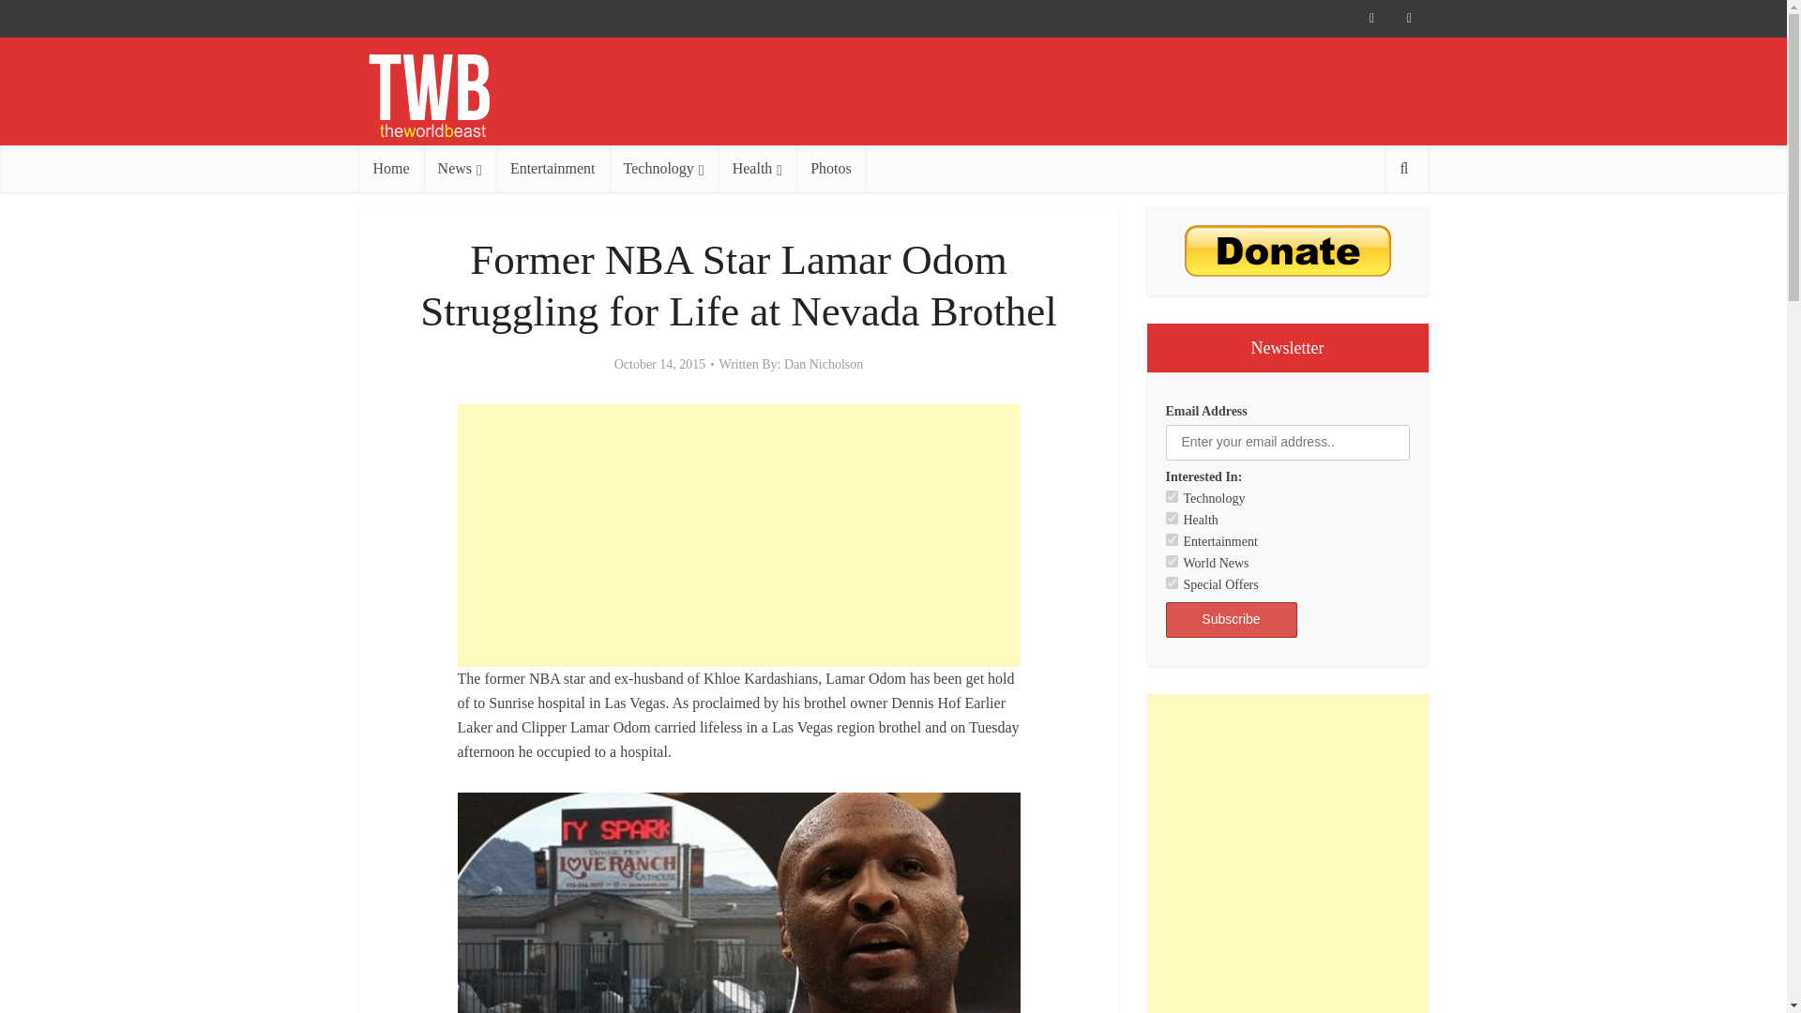 The image size is (1801, 1013). What do you see at coordinates (1171, 540) in the screenshot?
I see `Entertainment` at bounding box center [1171, 540].